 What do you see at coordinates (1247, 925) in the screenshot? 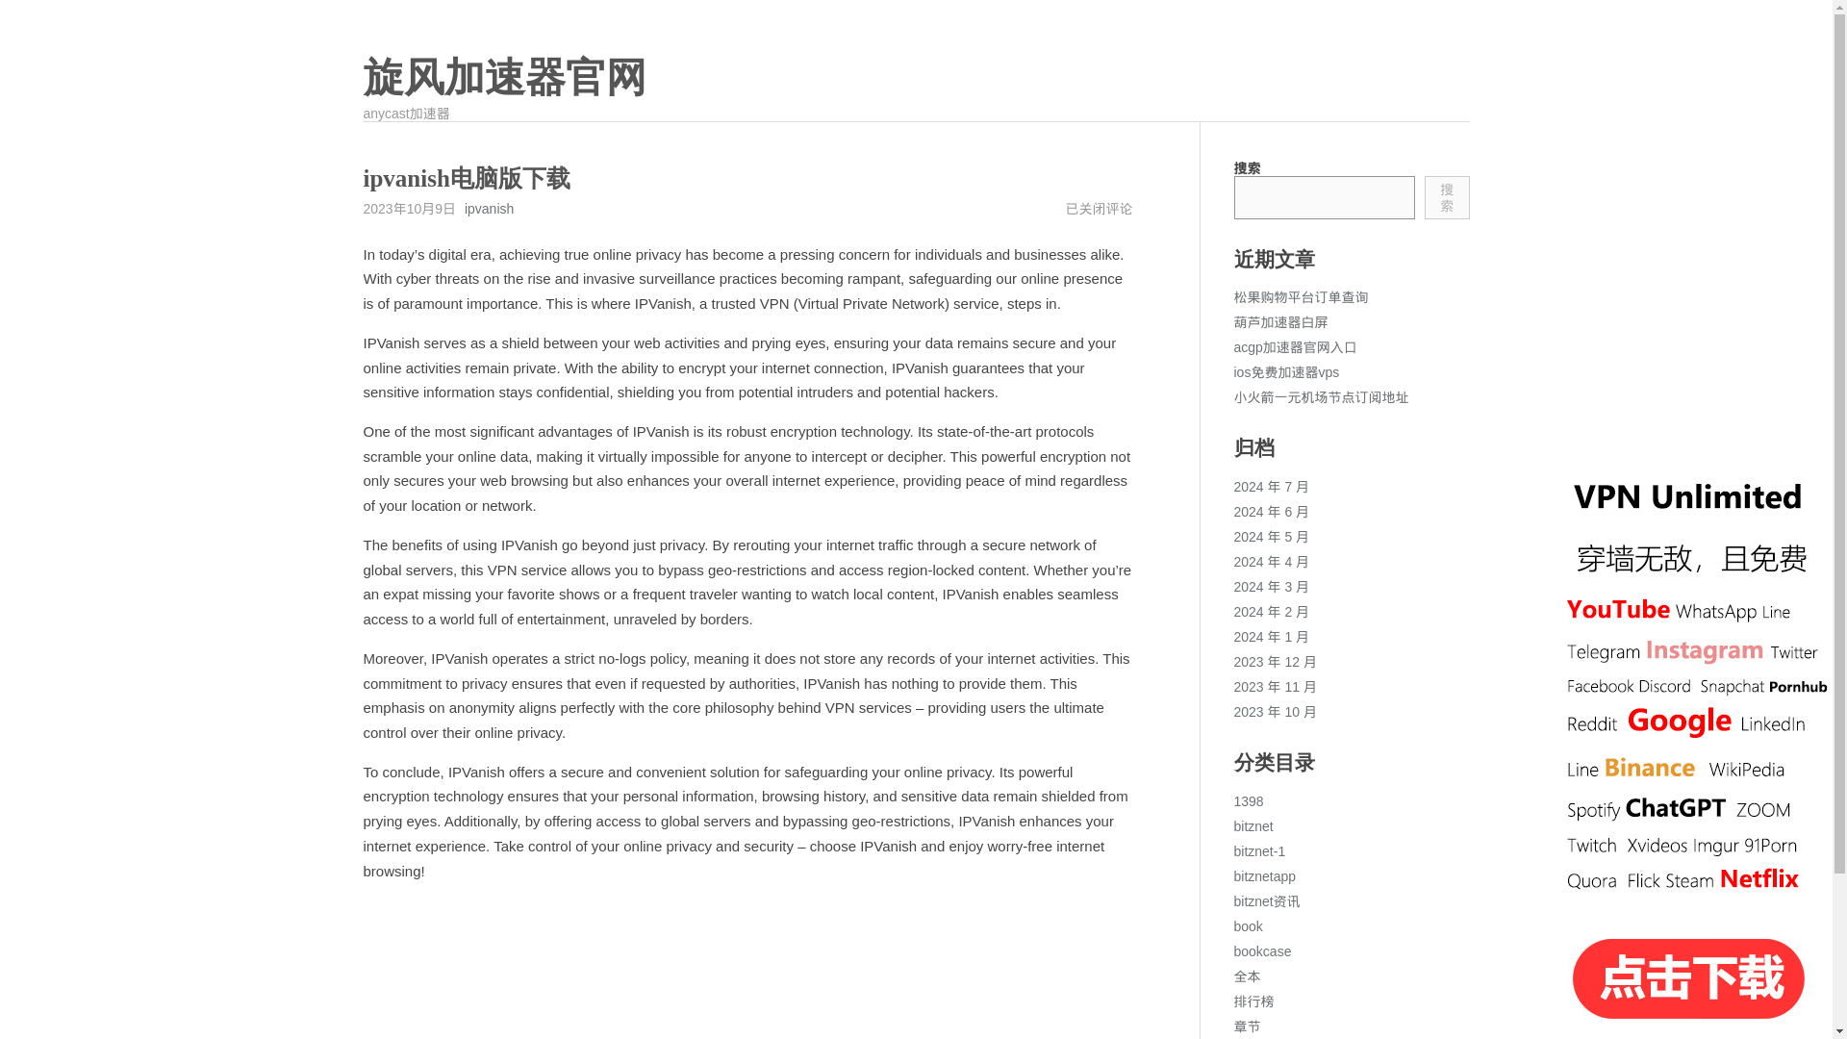
I see `book` at bounding box center [1247, 925].